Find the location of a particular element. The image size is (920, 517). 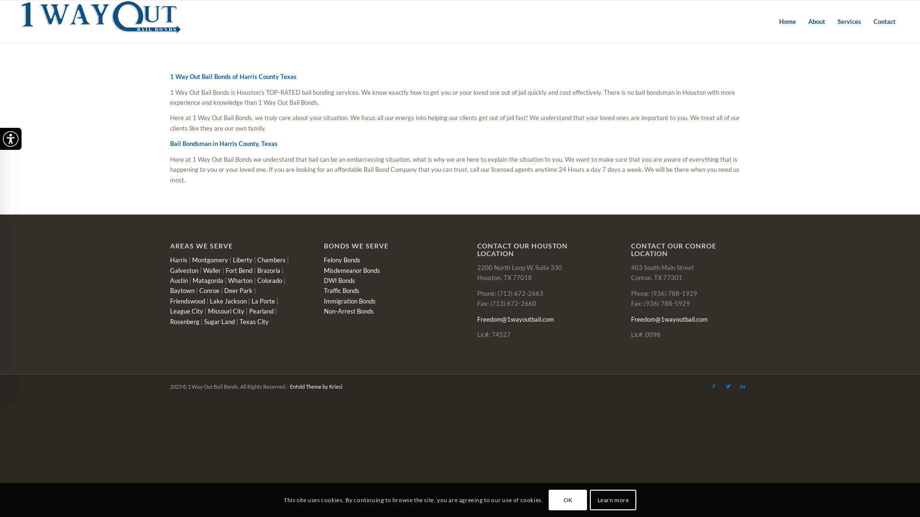

Pearland is located at coordinates (262, 311).